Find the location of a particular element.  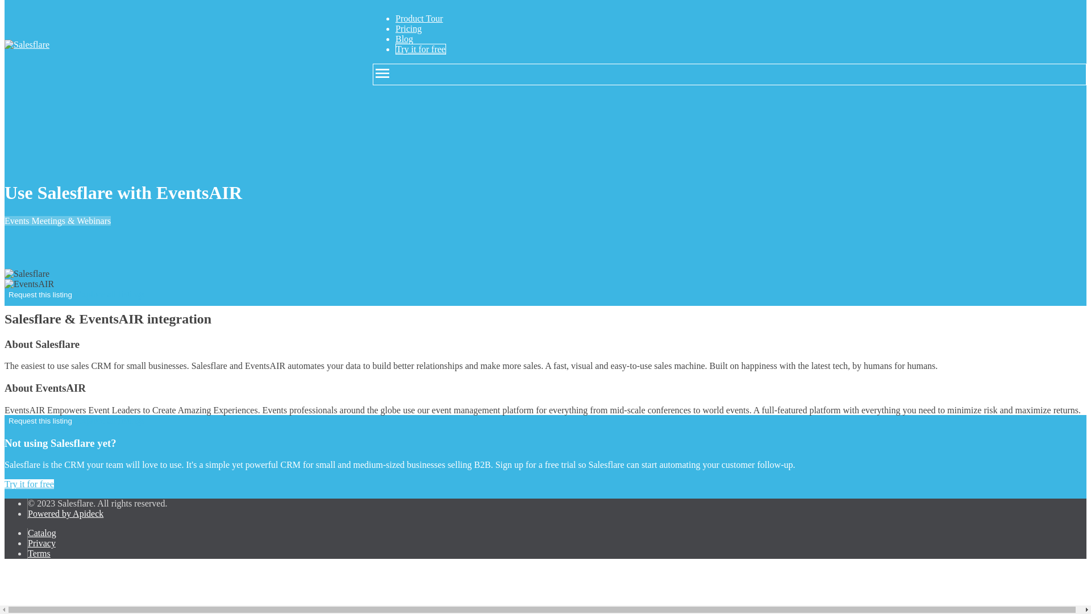

Powered by Apideck is located at coordinates (66, 513).